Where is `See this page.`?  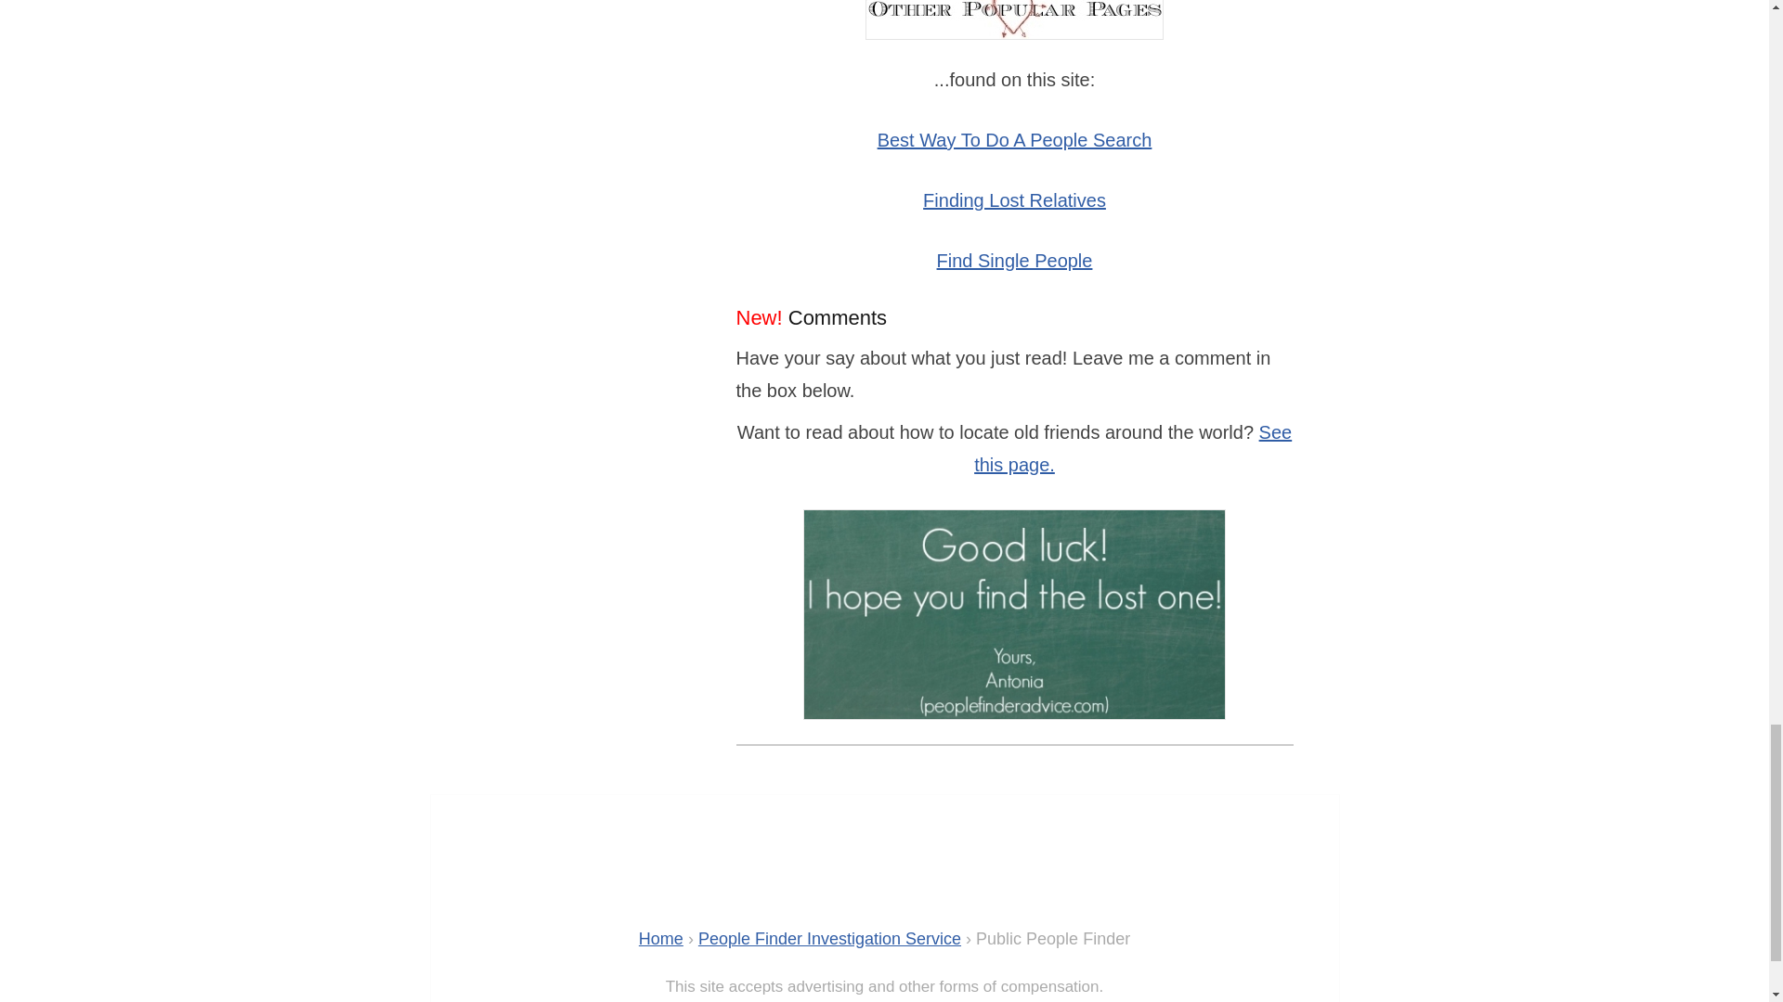
See this page. is located at coordinates (1132, 447).